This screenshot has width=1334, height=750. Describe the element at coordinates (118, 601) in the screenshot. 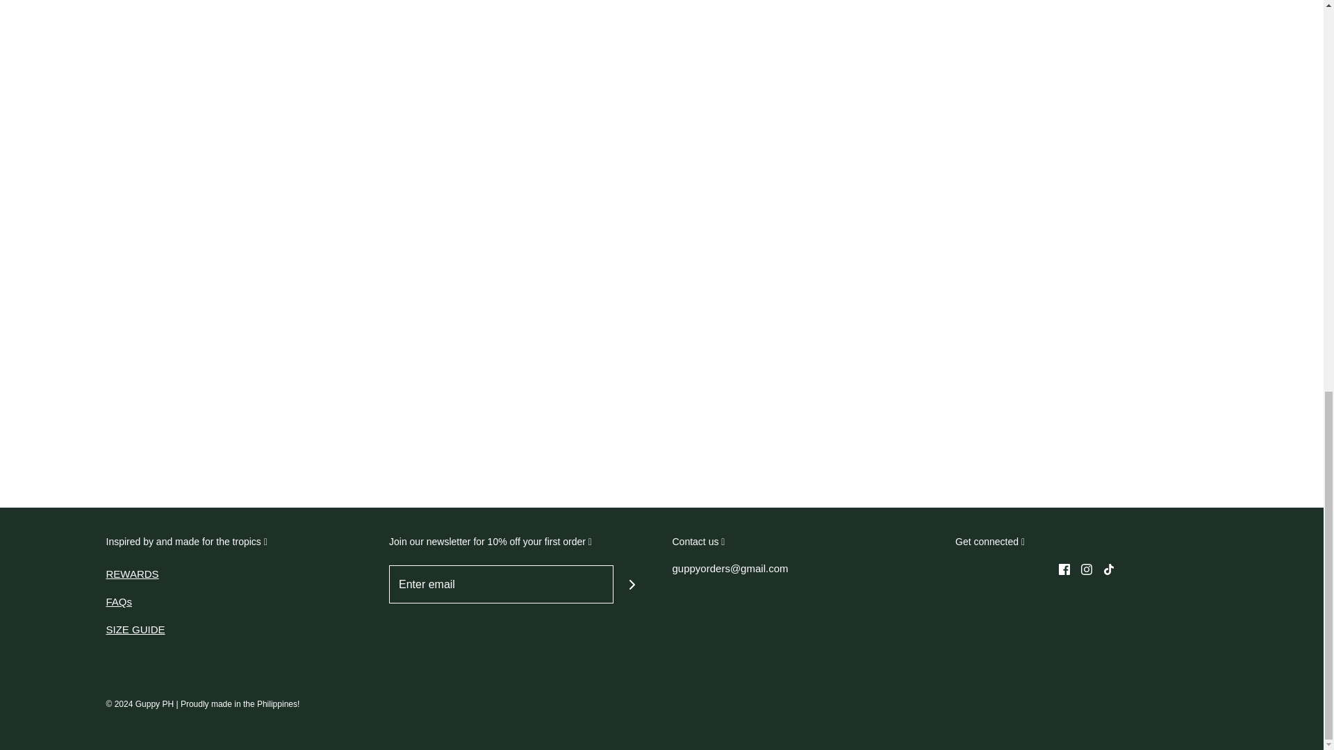

I see `FAQs` at that location.